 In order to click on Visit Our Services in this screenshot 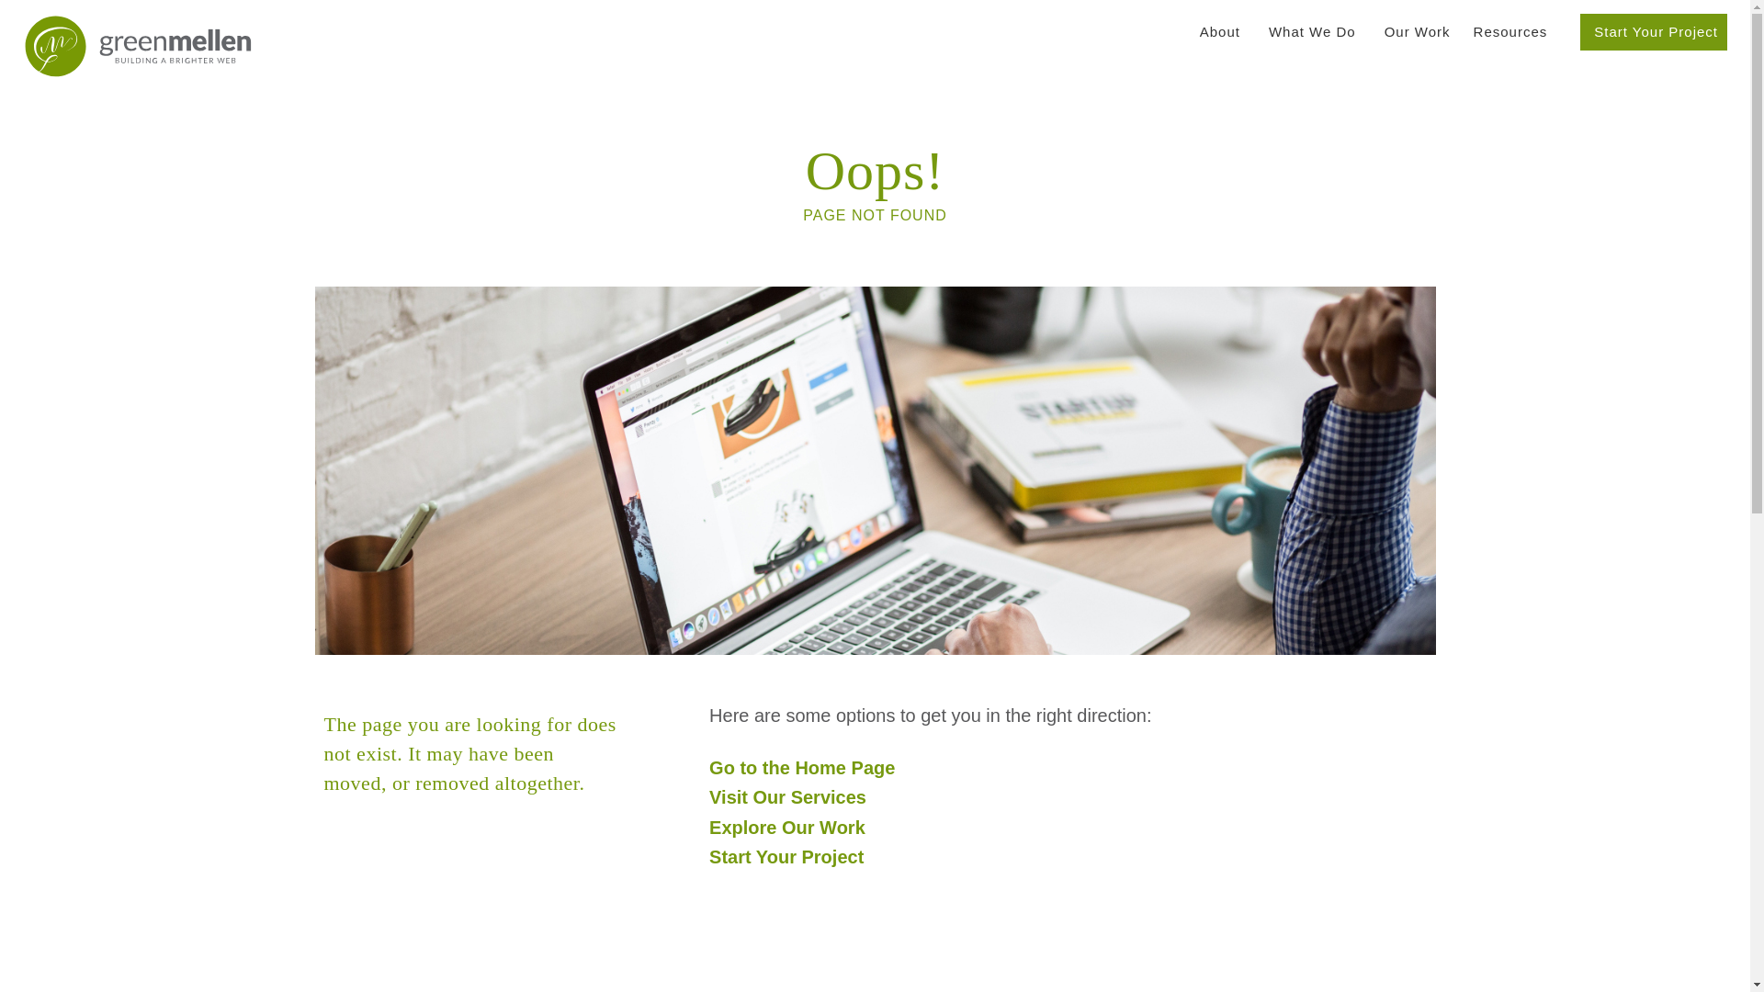, I will do `click(786, 797)`.